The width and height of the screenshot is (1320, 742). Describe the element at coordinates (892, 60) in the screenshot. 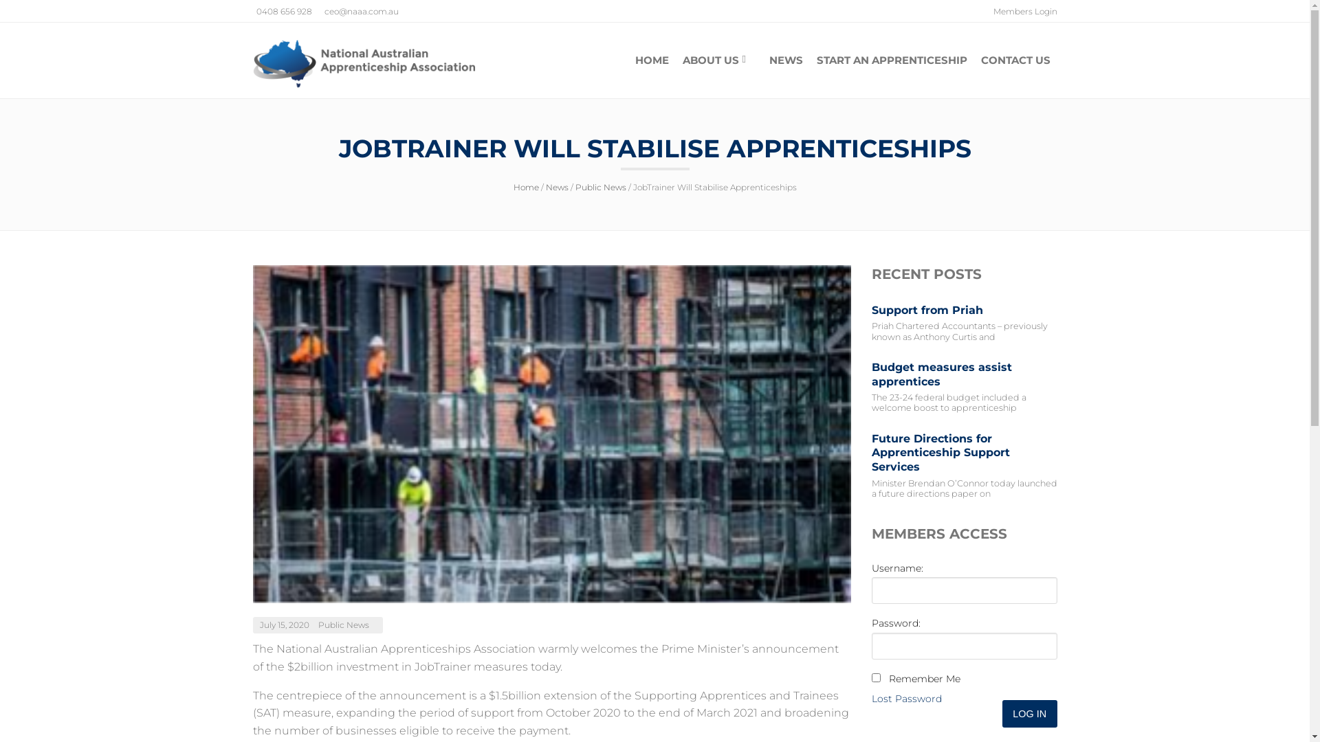

I see `START AN APPRENTICESHIP` at that location.